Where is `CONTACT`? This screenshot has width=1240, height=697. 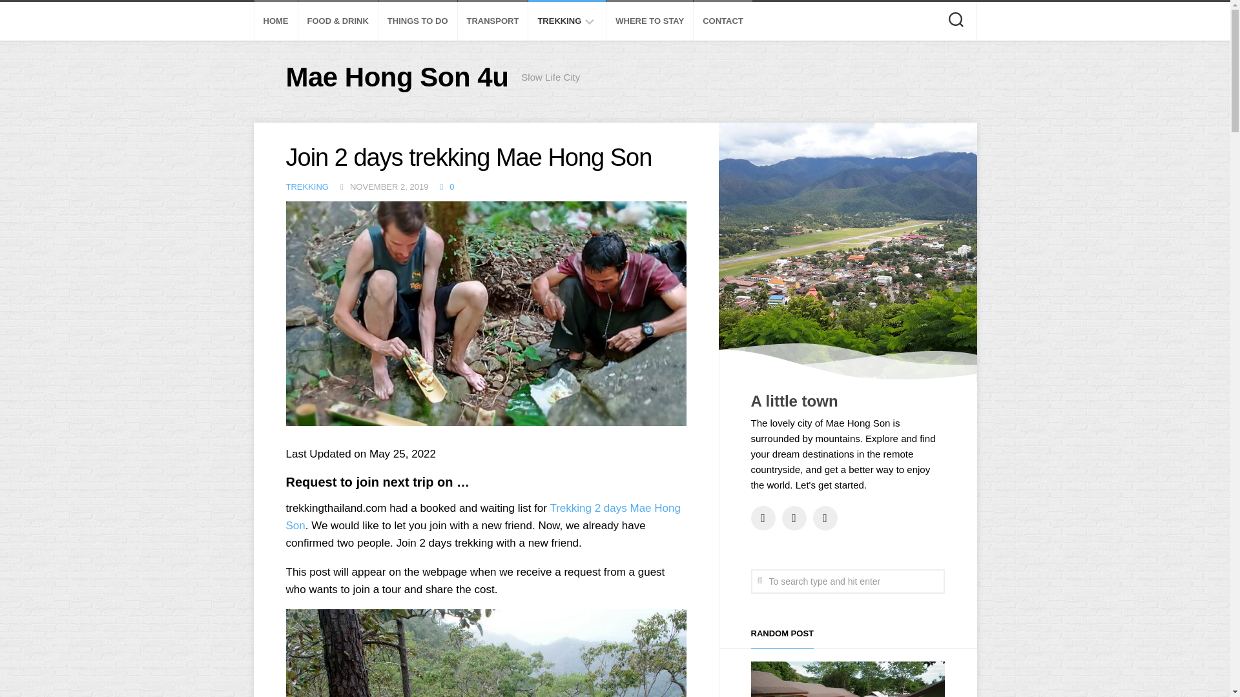 CONTACT is located at coordinates (723, 21).